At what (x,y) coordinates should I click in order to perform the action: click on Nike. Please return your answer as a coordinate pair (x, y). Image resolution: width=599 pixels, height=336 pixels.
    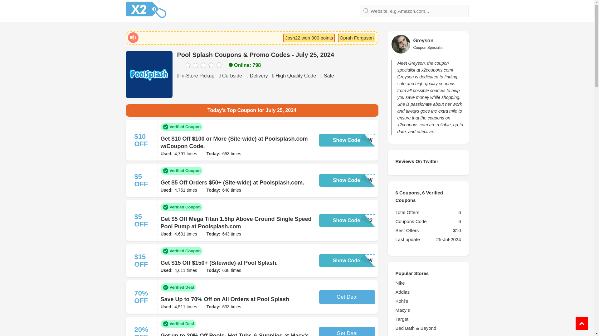
    Looking at the image, I should click on (428, 283).